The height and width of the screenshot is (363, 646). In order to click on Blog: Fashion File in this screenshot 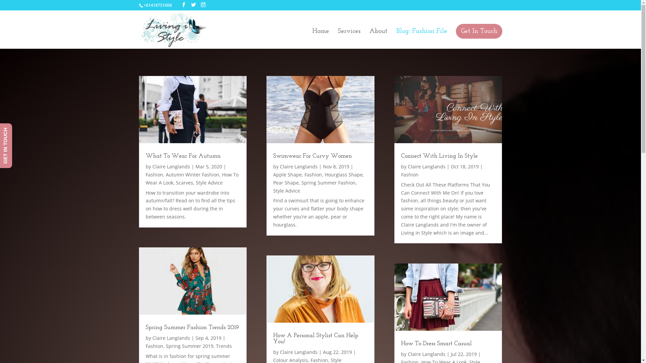, I will do `click(422, 38)`.